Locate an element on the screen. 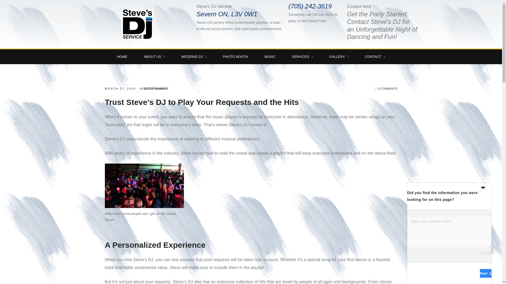 This screenshot has width=506, height=284. HOME is located at coordinates (122, 57).